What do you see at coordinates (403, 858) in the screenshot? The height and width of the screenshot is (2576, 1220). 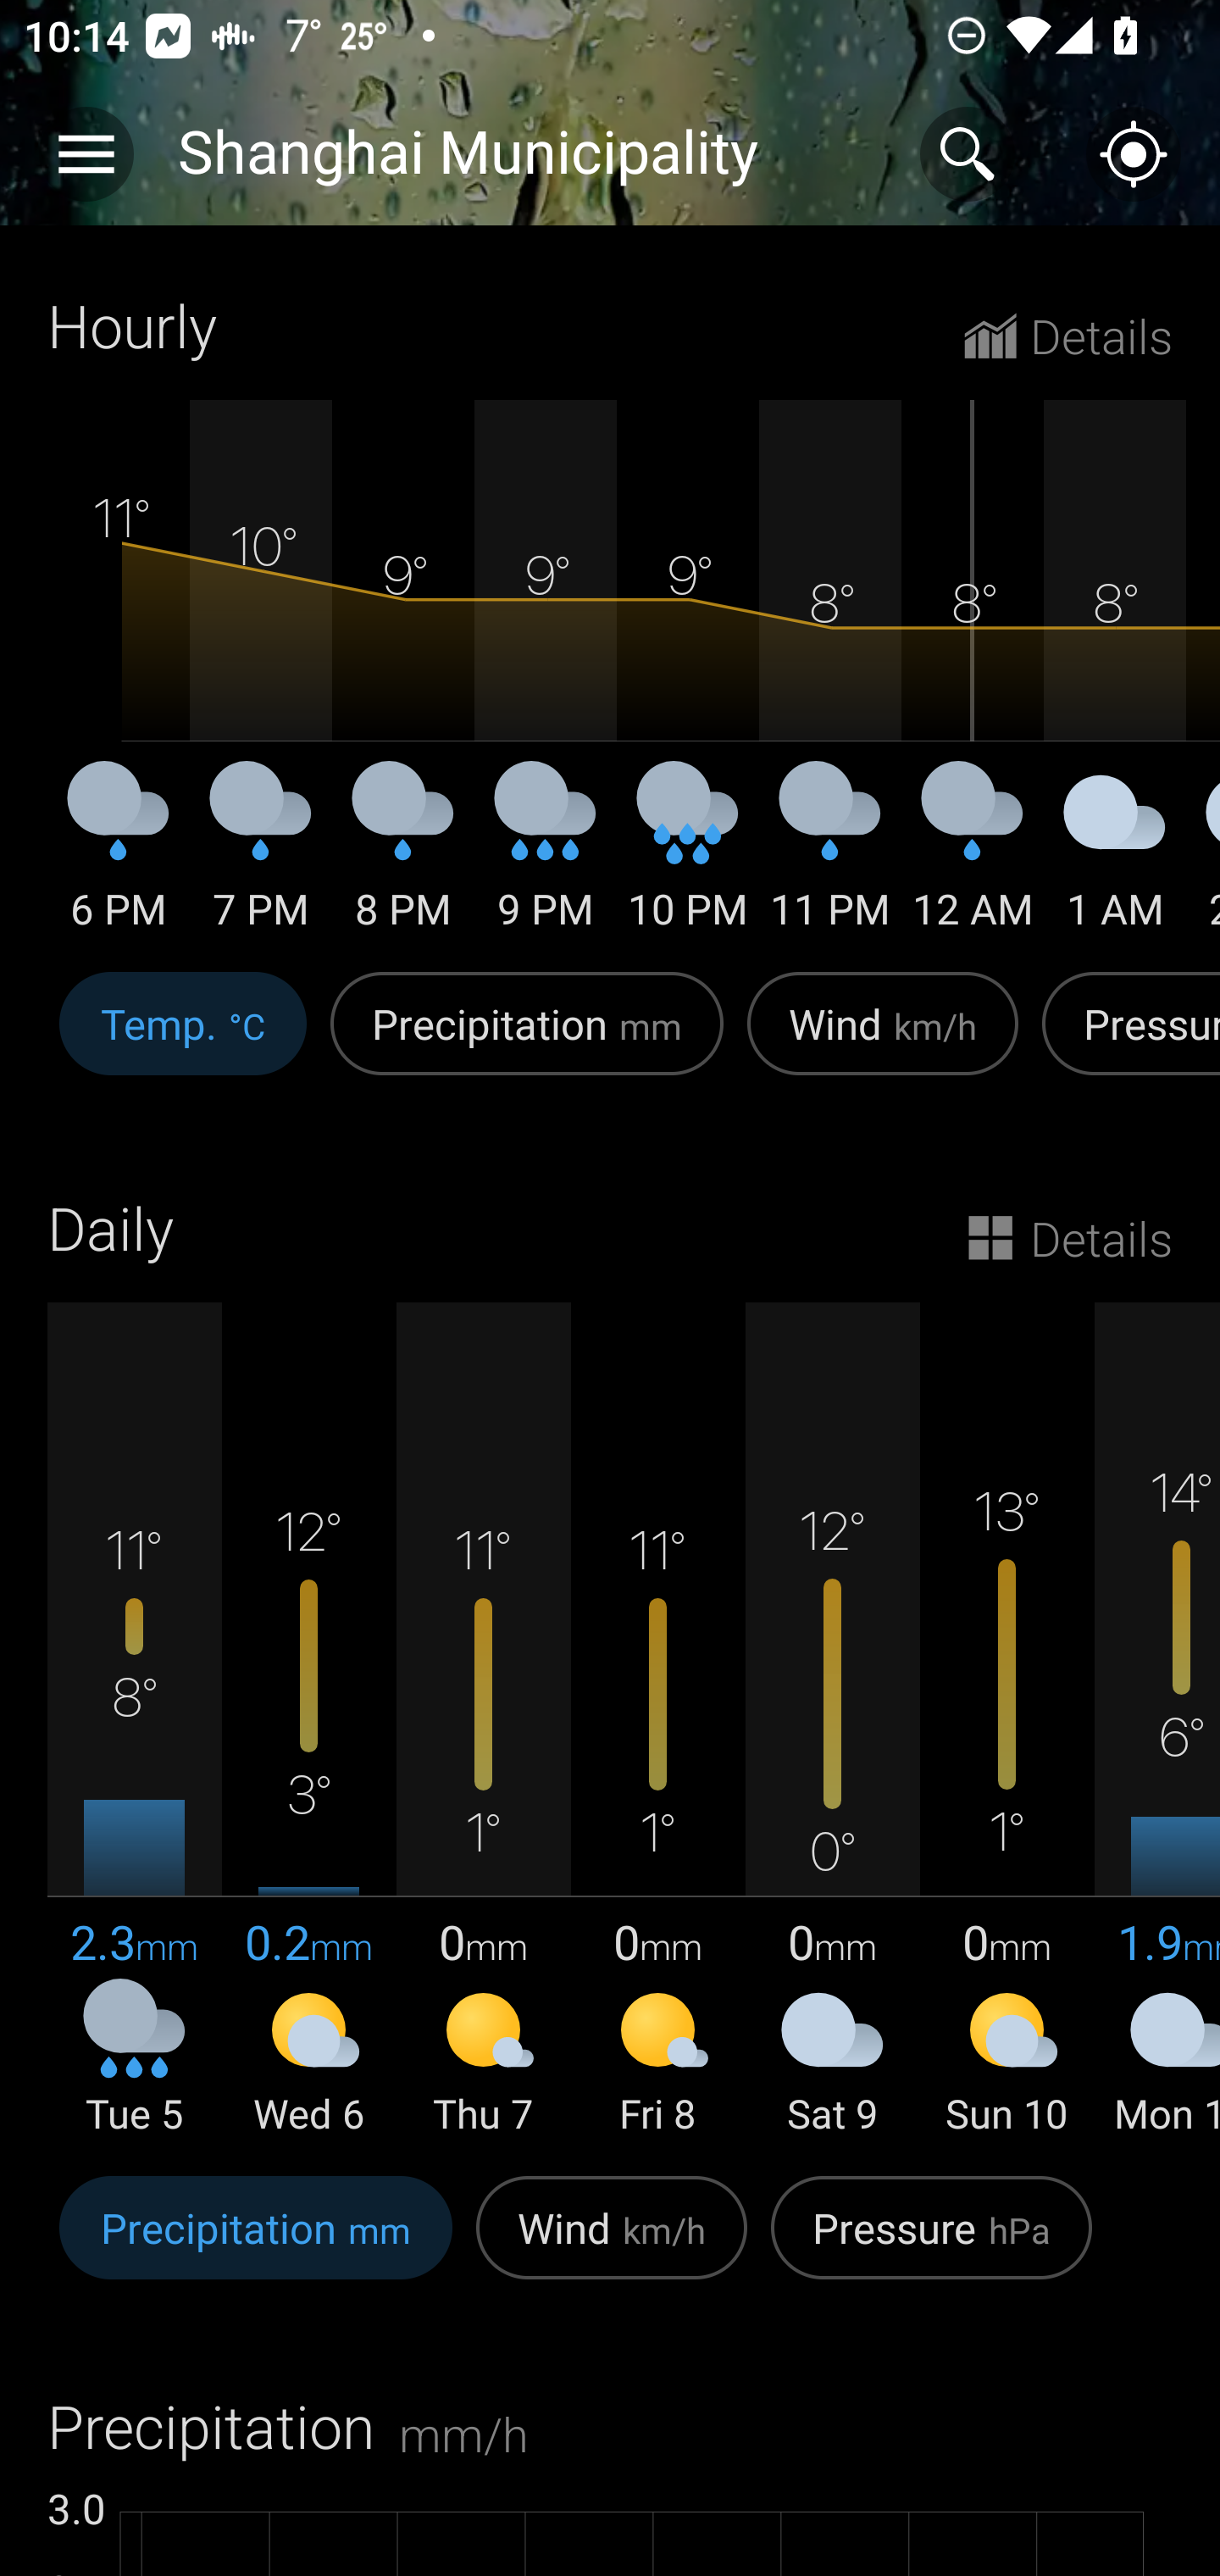 I see `8 PM` at bounding box center [403, 858].